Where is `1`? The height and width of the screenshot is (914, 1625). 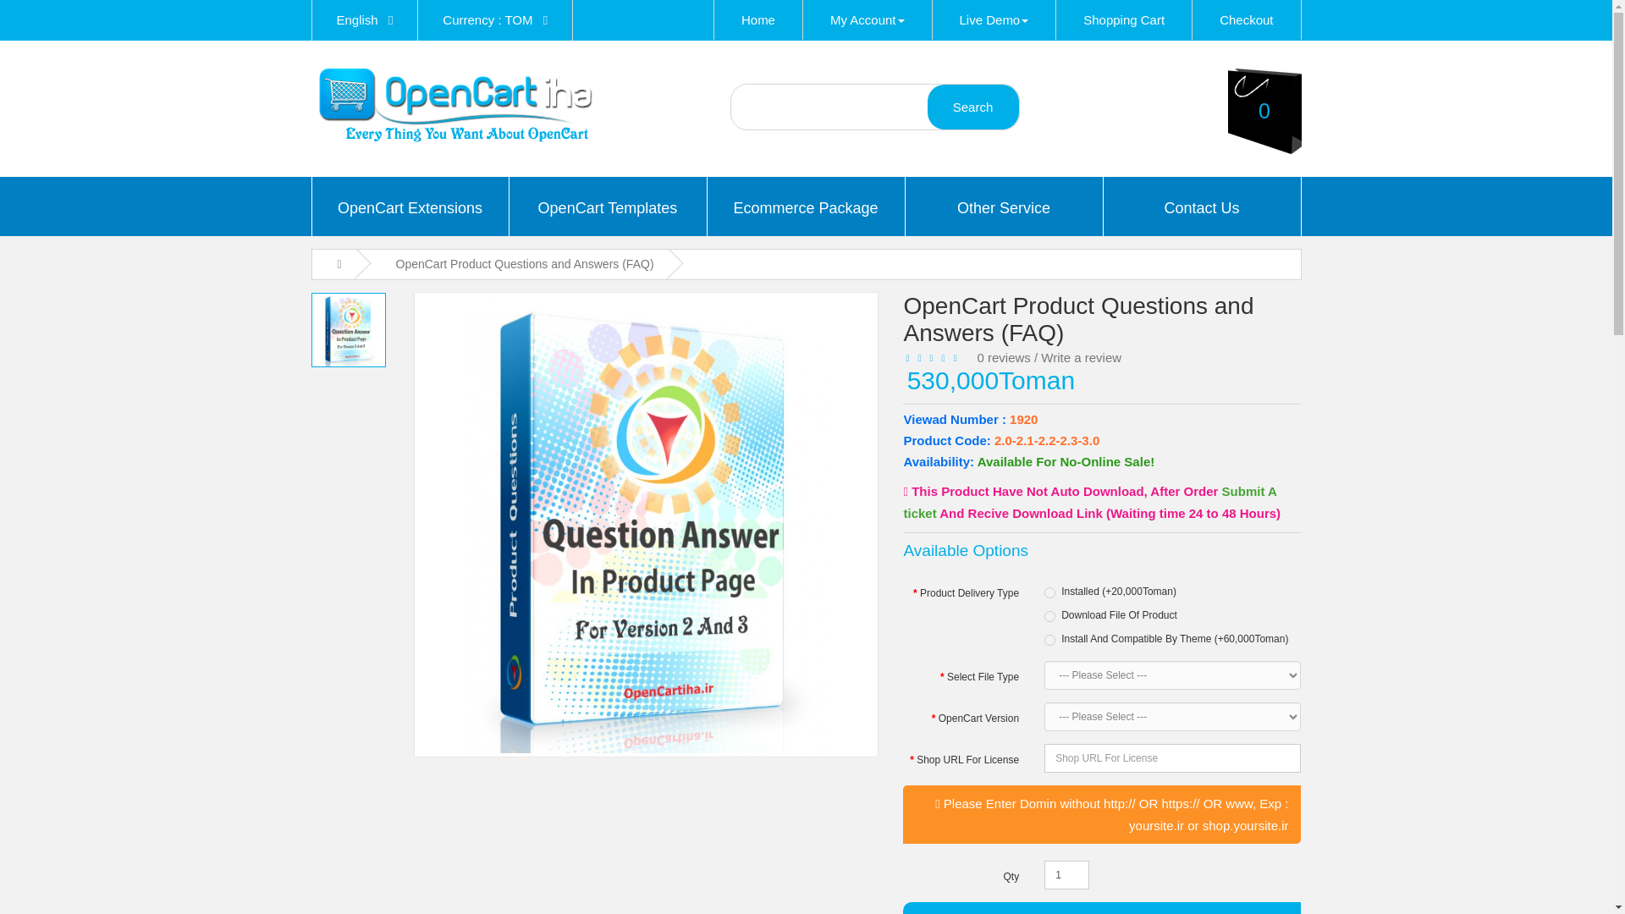 1 is located at coordinates (1066, 875).